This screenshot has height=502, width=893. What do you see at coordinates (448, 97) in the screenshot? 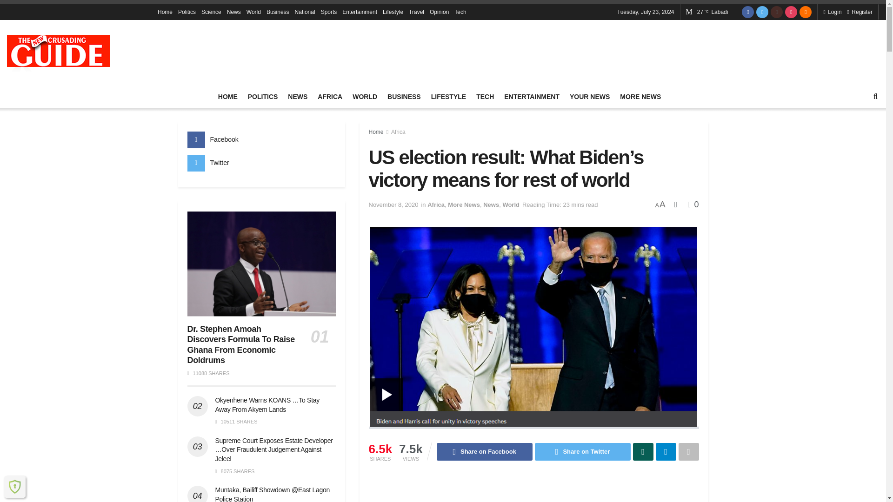
I see `LIFESTYLE` at bounding box center [448, 97].